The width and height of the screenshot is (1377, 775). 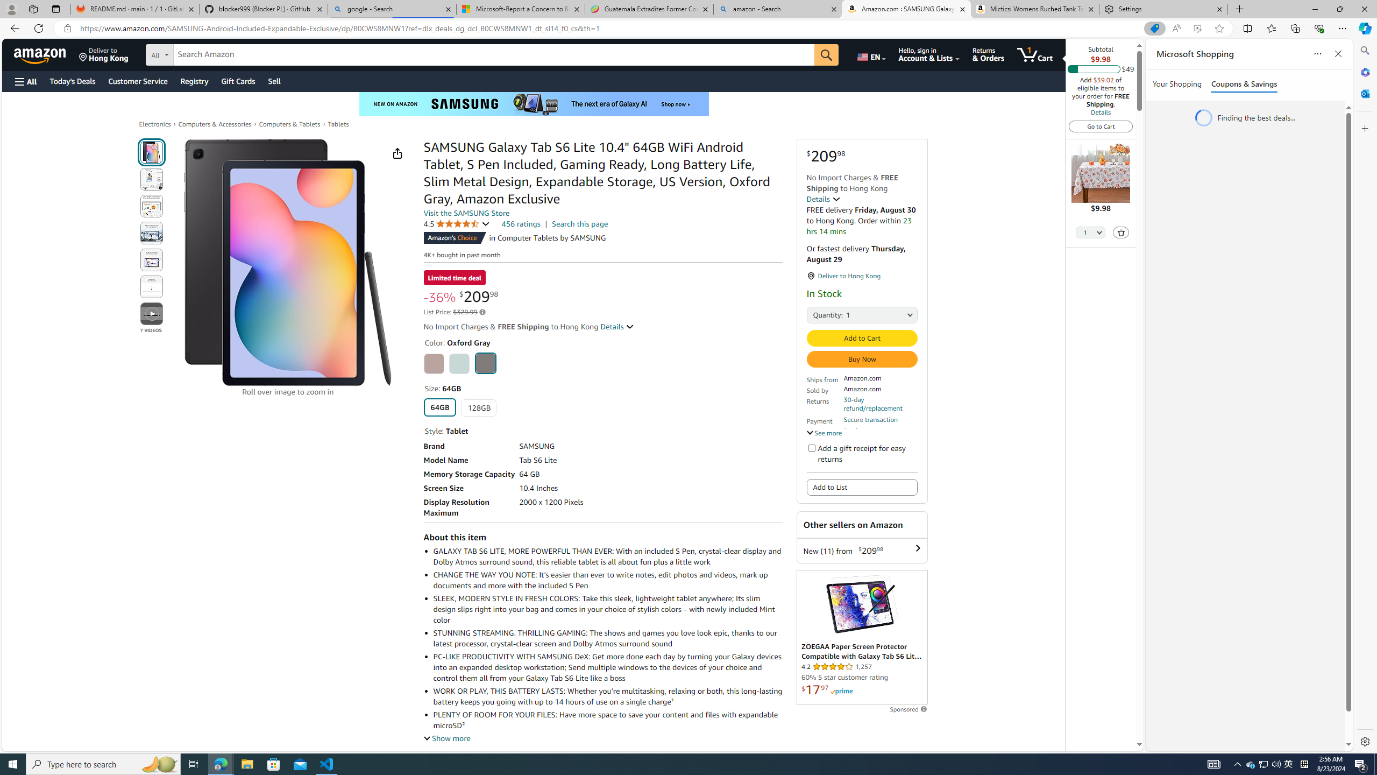 I want to click on Deliver to Hong Kong, so click(x=104, y=54).